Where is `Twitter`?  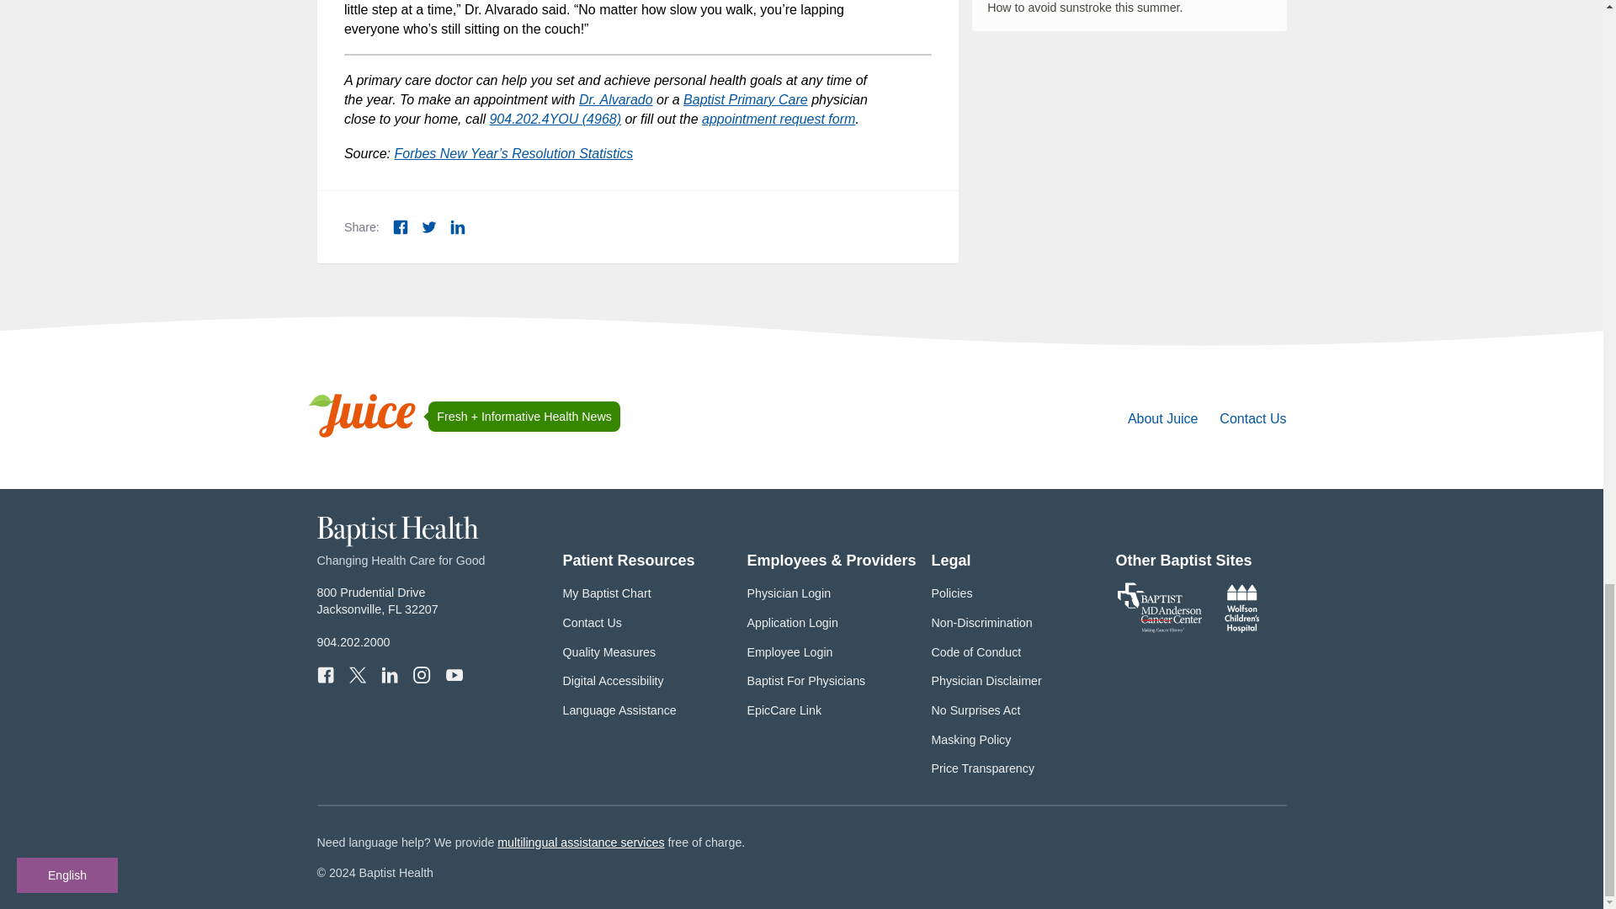
Twitter is located at coordinates (357, 674).